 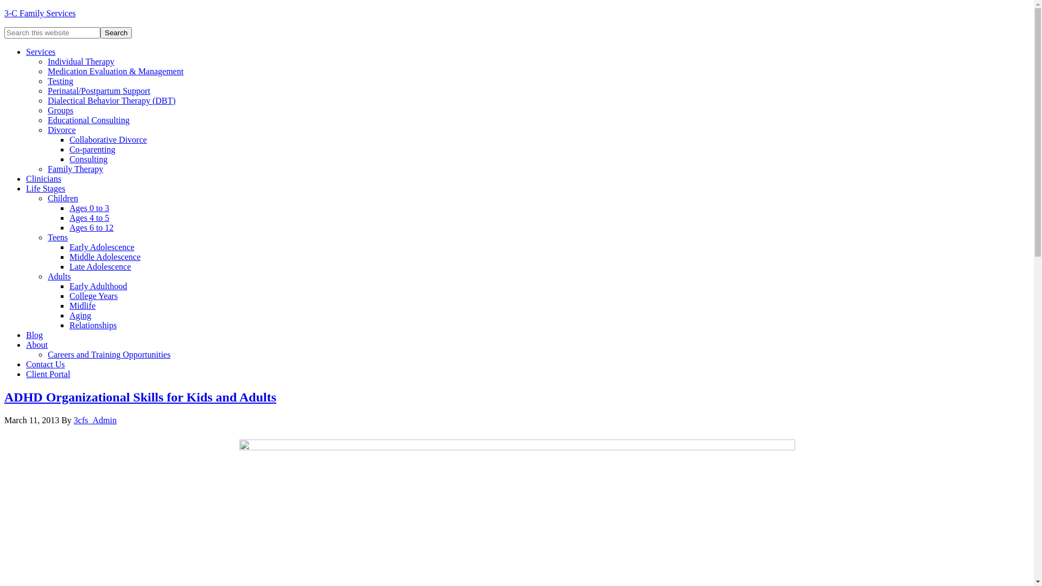 What do you see at coordinates (102, 247) in the screenshot?
I see `Early Adolescence` at bounding box center [102, 247].